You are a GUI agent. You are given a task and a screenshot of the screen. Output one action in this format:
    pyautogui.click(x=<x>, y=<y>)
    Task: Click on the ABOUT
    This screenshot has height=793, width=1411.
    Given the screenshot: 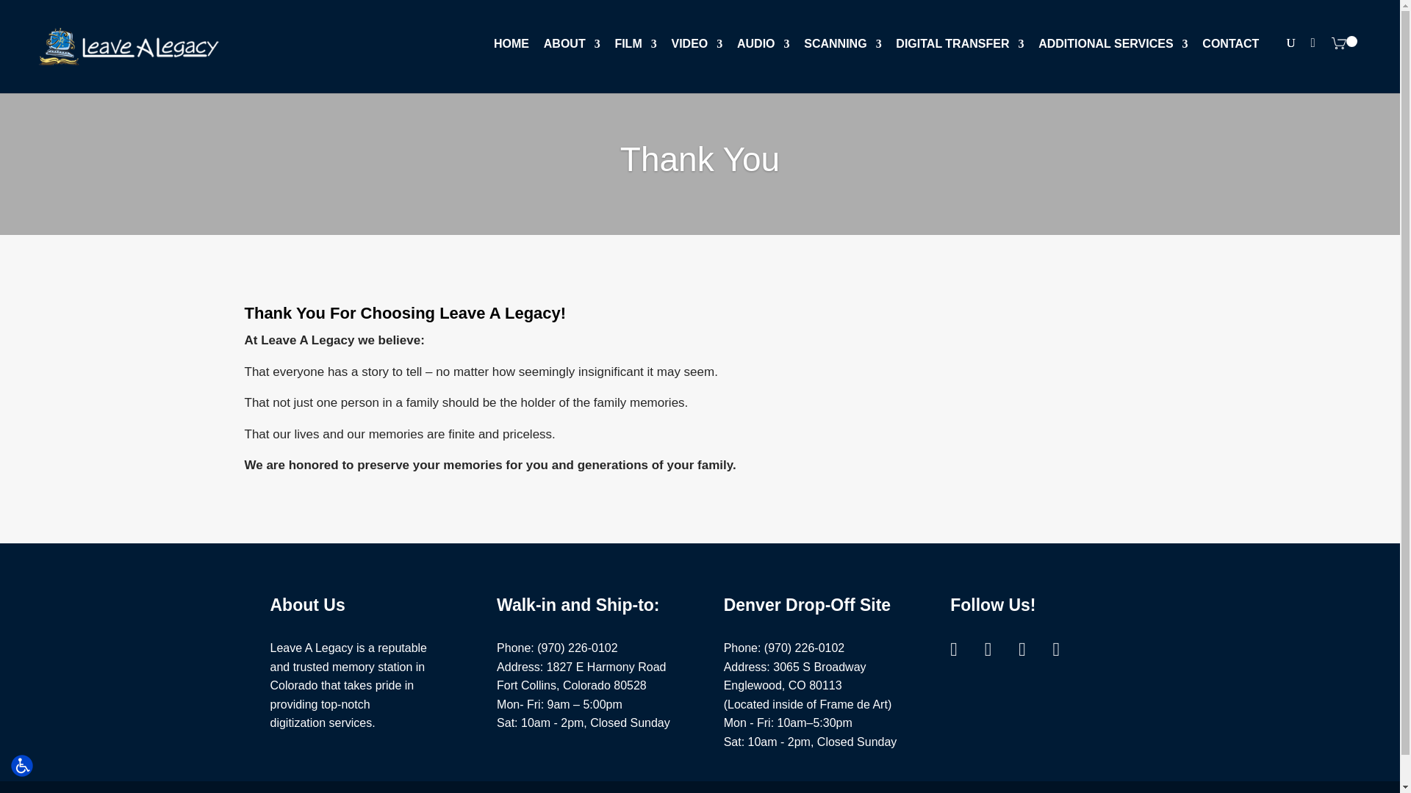 What is the action you would take?
    pyautogui.click(x=572, y=51)
    